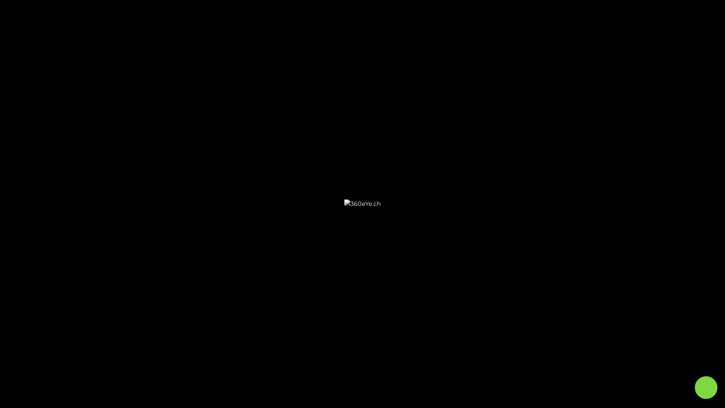 The width and height of the screenshot is (725, 408). I want to click on youtube, so click(411, 250).